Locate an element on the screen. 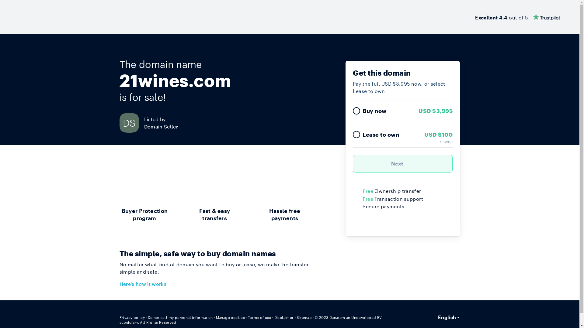 This screenshot has width=584, height=328. Privacy policy is located at coordinates (132, 317).